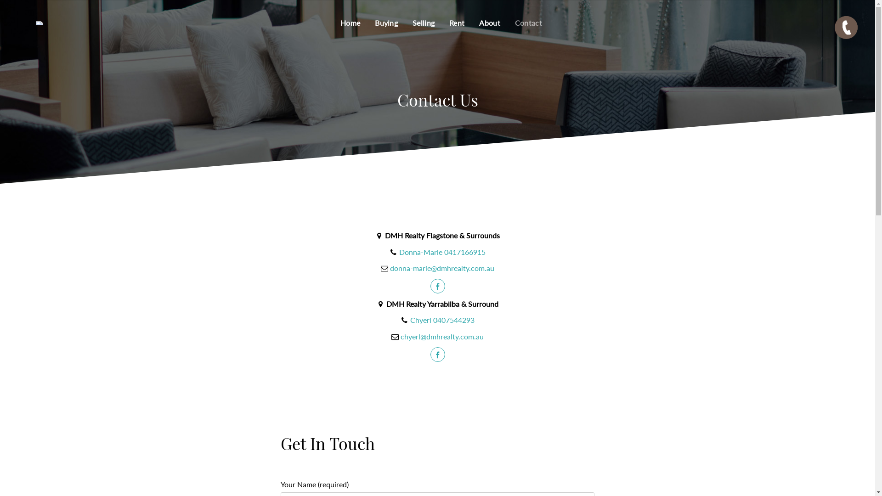  I want to click on About, so click(490, 23).